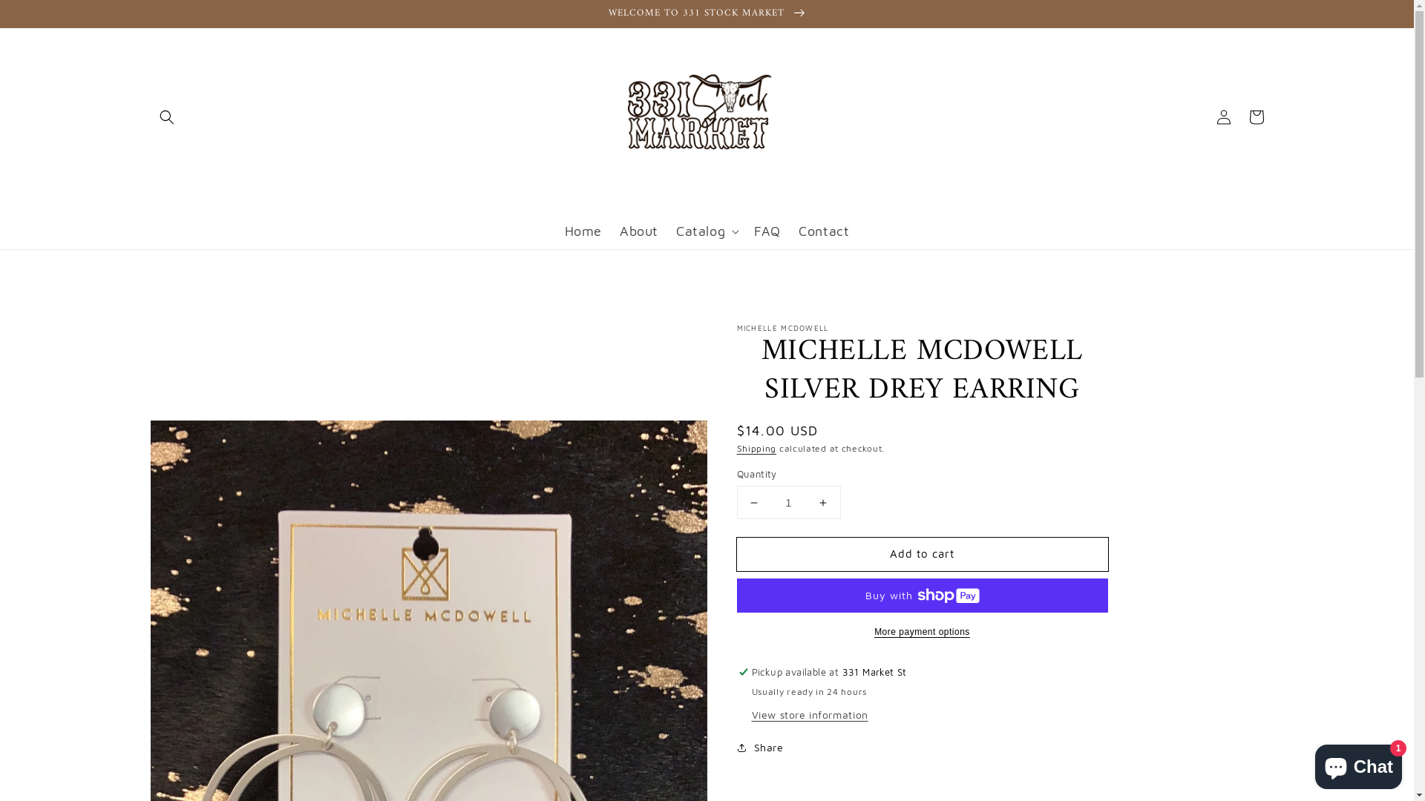 The width and height of the screenshot is (1425, 801). I want to click on Contact, so click(824, 231).